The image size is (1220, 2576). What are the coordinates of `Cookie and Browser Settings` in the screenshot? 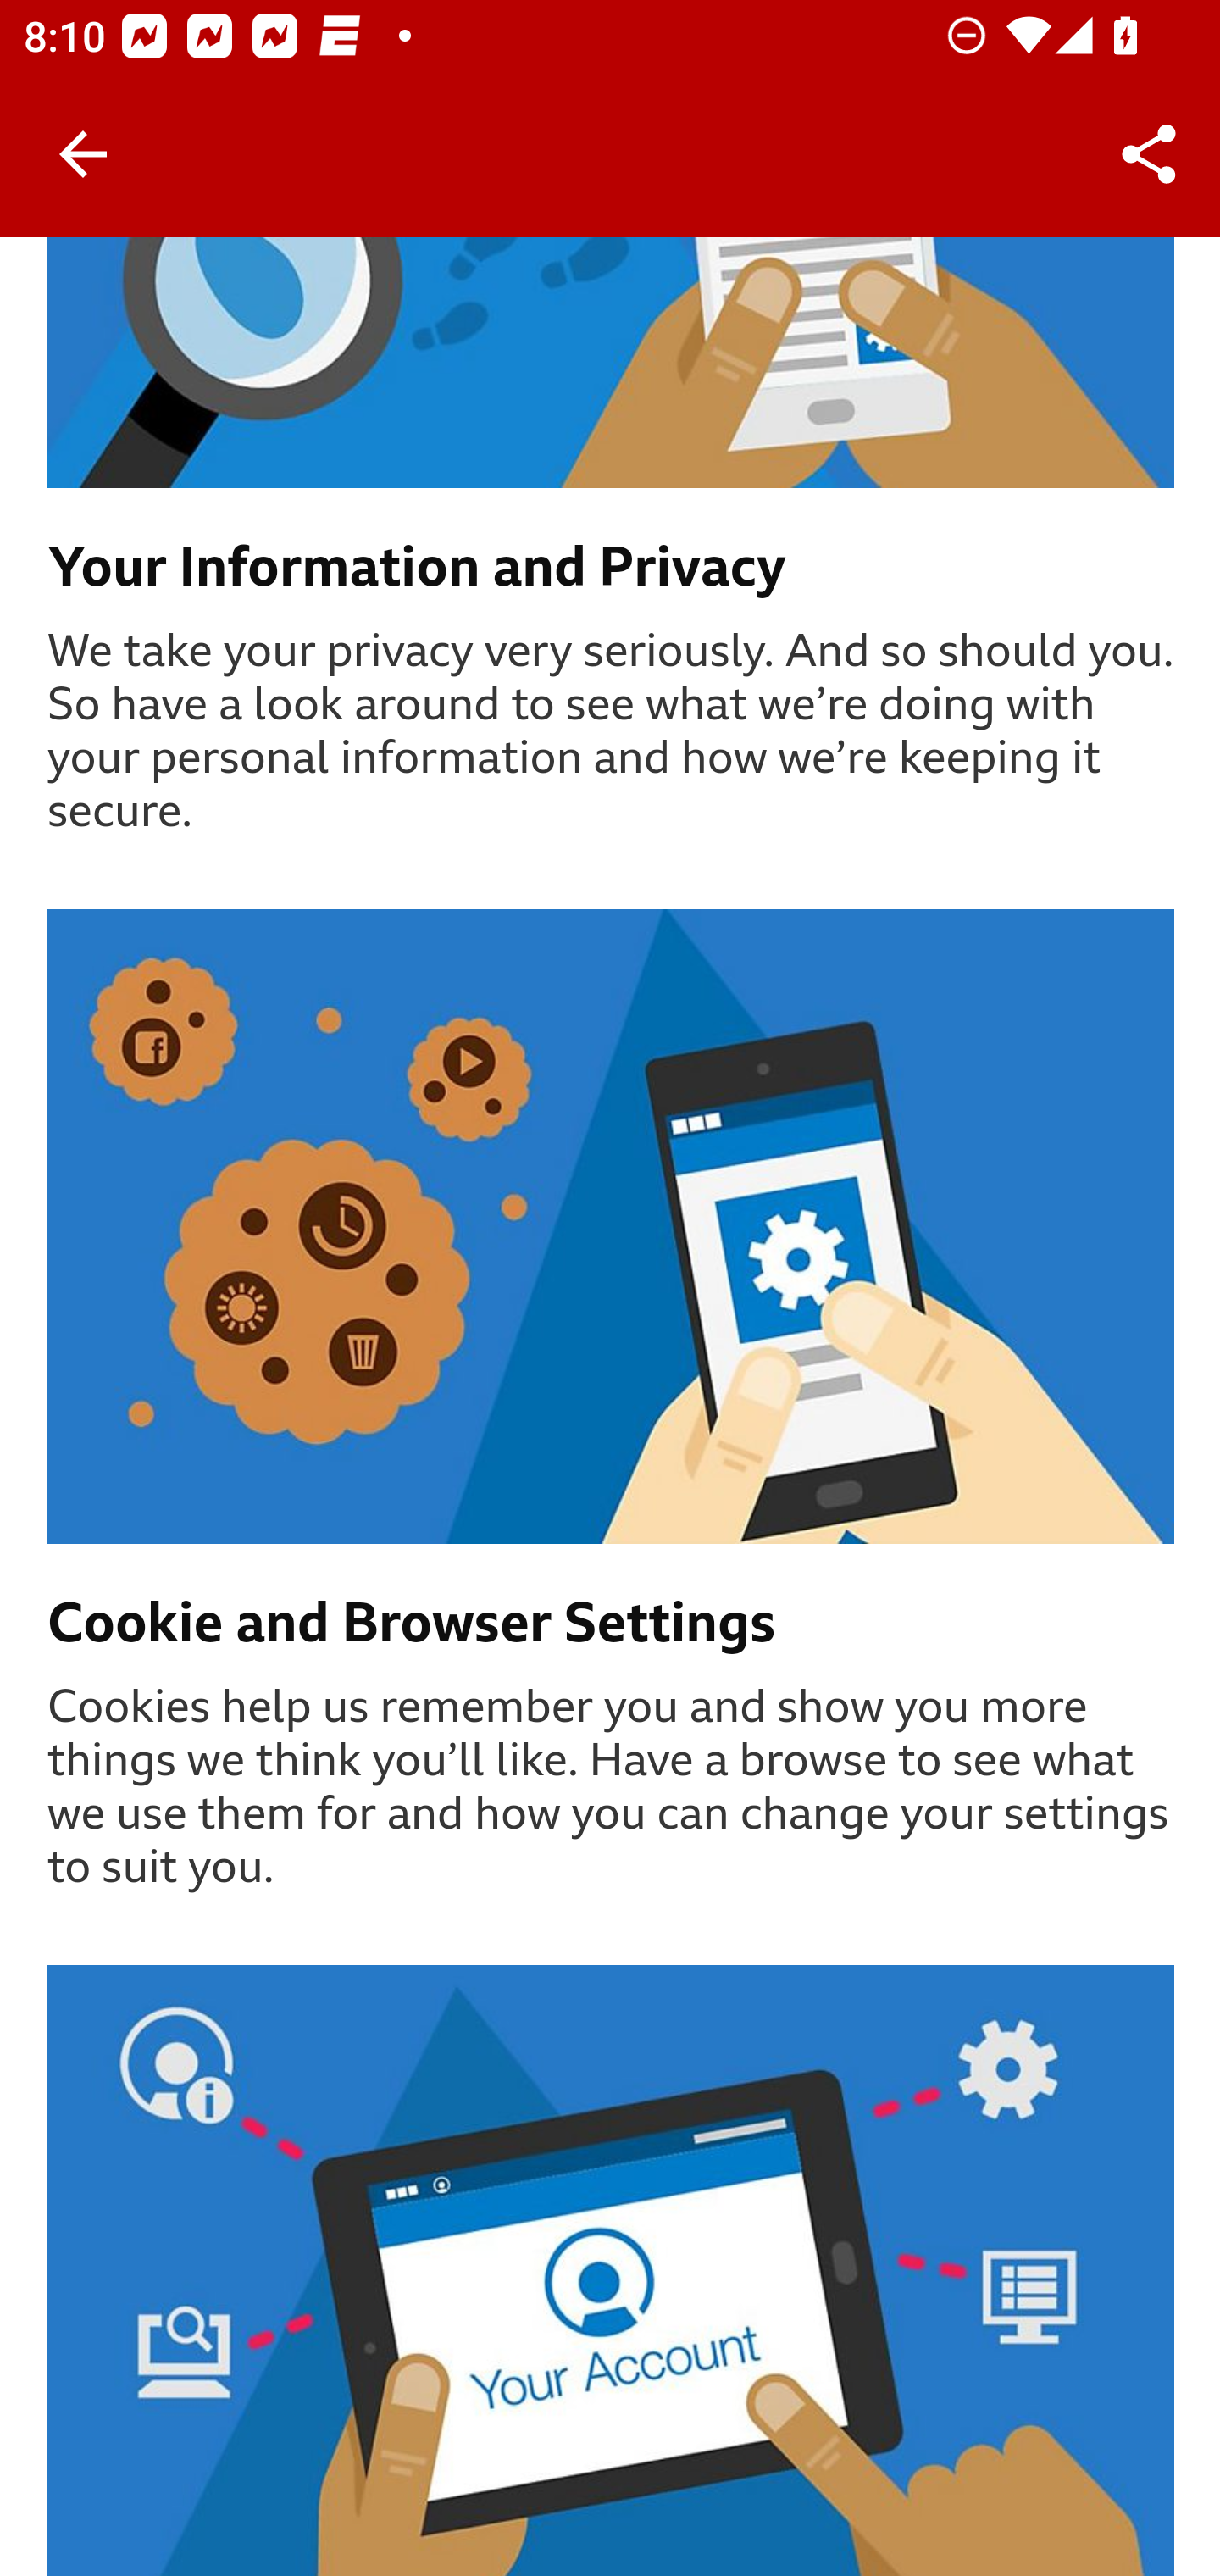 It's located at (612, 1625).